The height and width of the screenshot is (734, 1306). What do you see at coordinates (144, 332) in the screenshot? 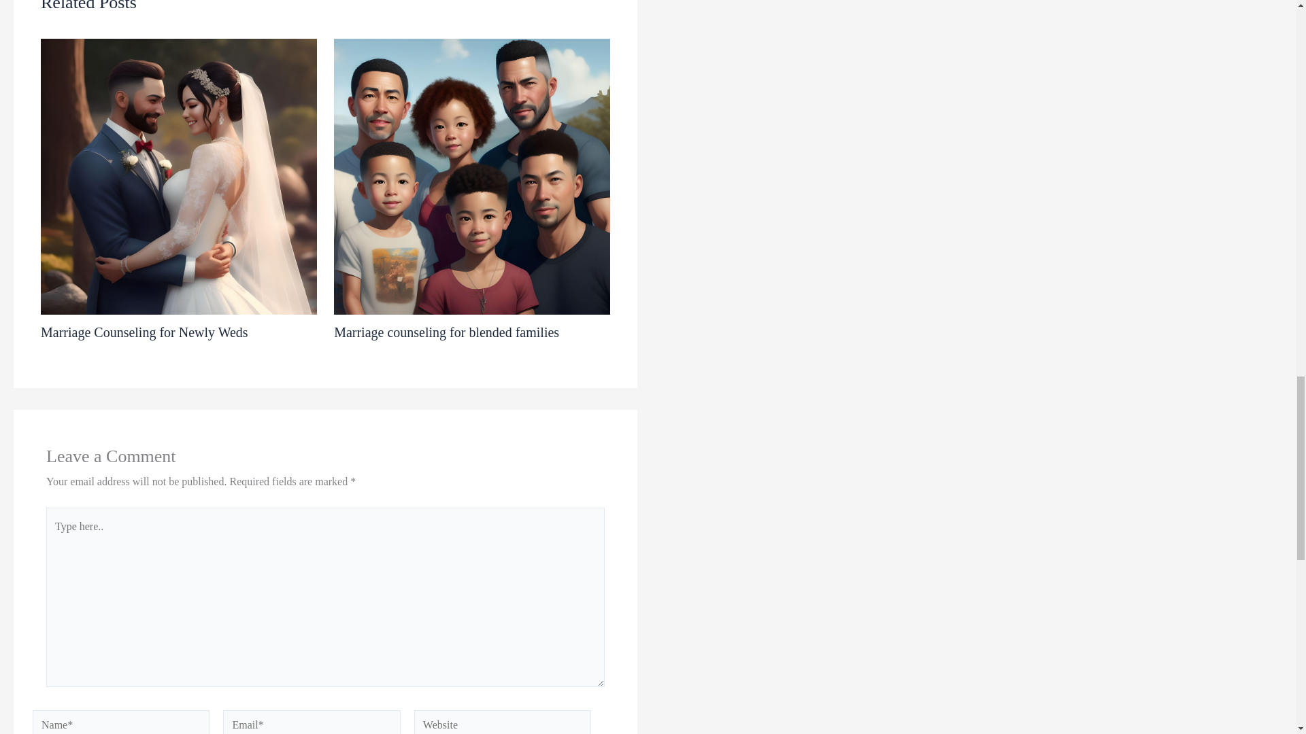
I see `Marriage Counseling for Newly Weds` at bounding box center [144, 332].